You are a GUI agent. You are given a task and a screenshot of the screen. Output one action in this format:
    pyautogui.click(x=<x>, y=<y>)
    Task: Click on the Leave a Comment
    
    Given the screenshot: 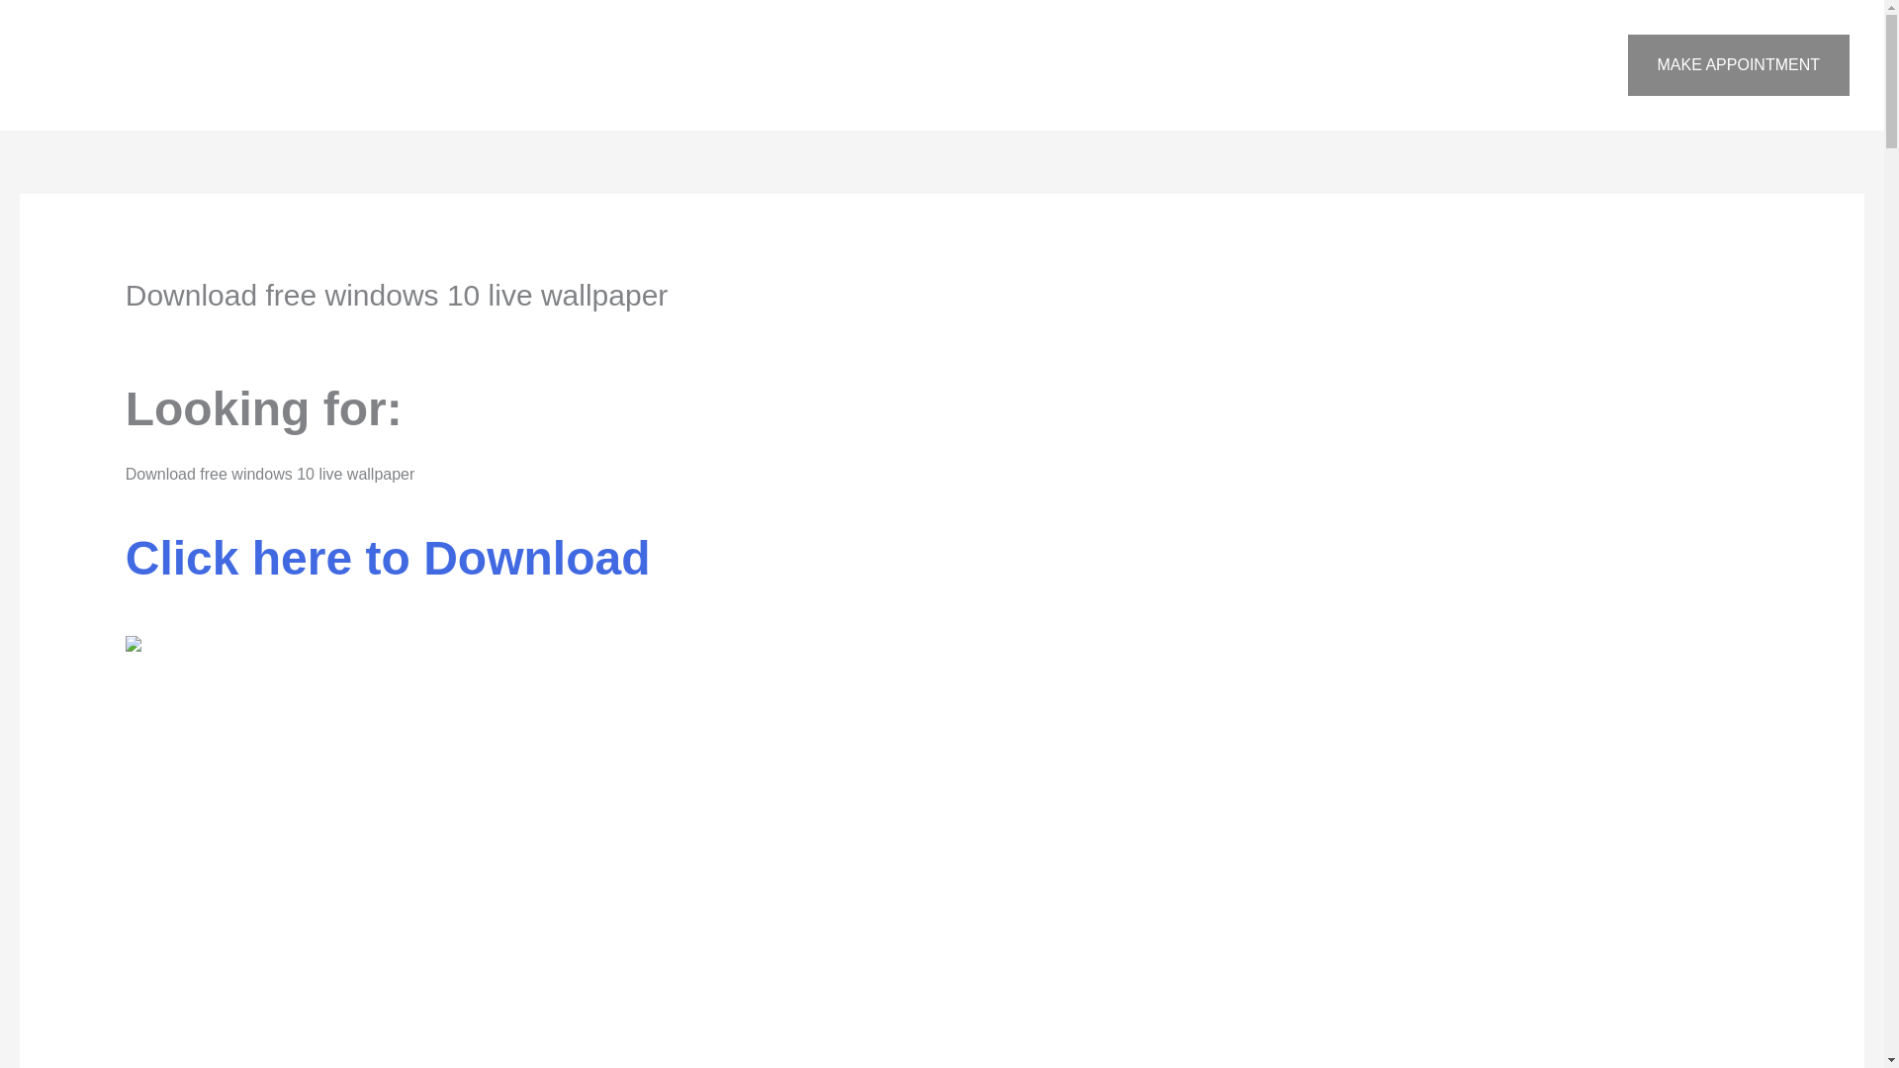 What is the action you would take?
    pyautogui.click(x=190, y=334)
    